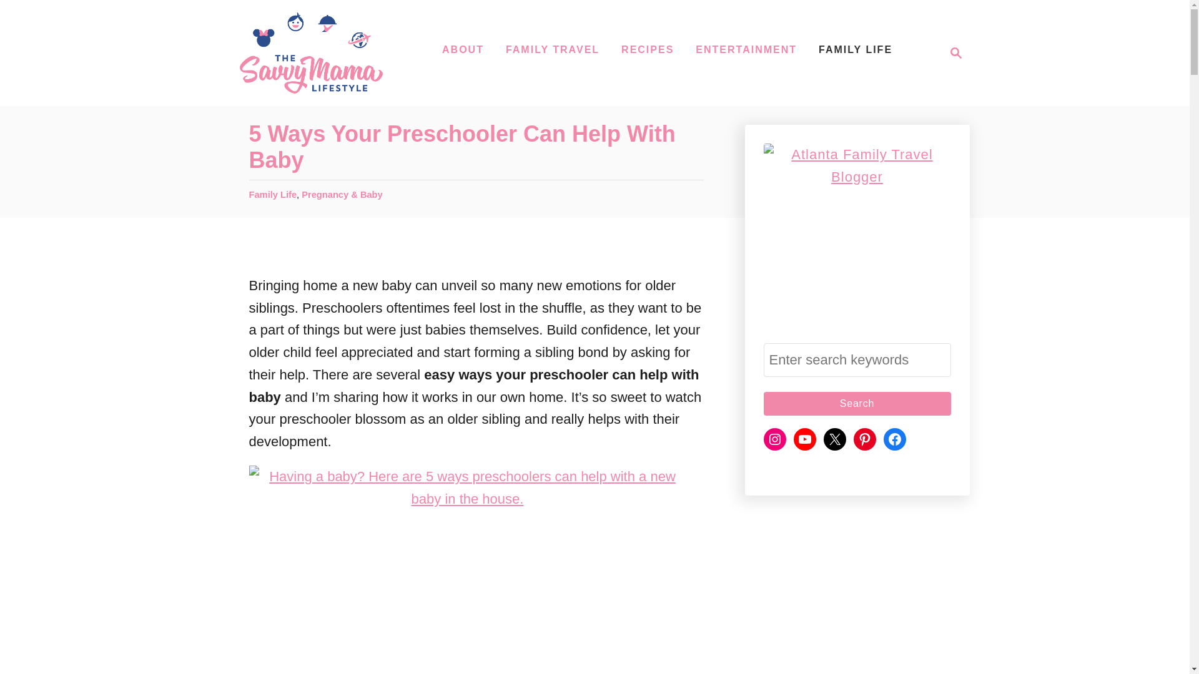 The image size is (1199, 674). I want to click on RECIPES, so click(310, 52).